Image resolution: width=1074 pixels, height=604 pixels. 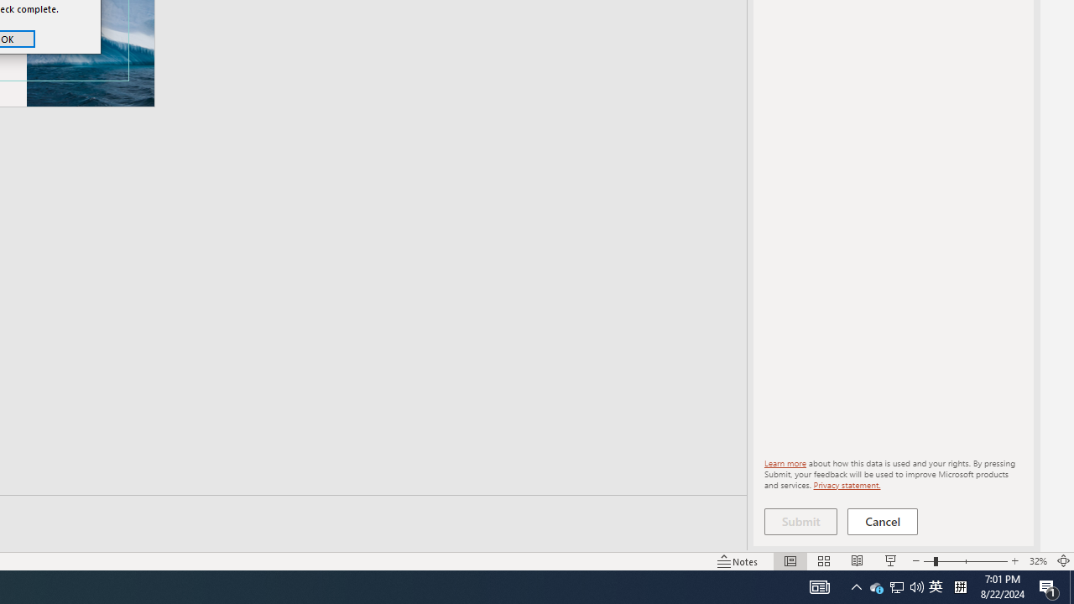 I want to click on Submit, so click(x=800, y=522).